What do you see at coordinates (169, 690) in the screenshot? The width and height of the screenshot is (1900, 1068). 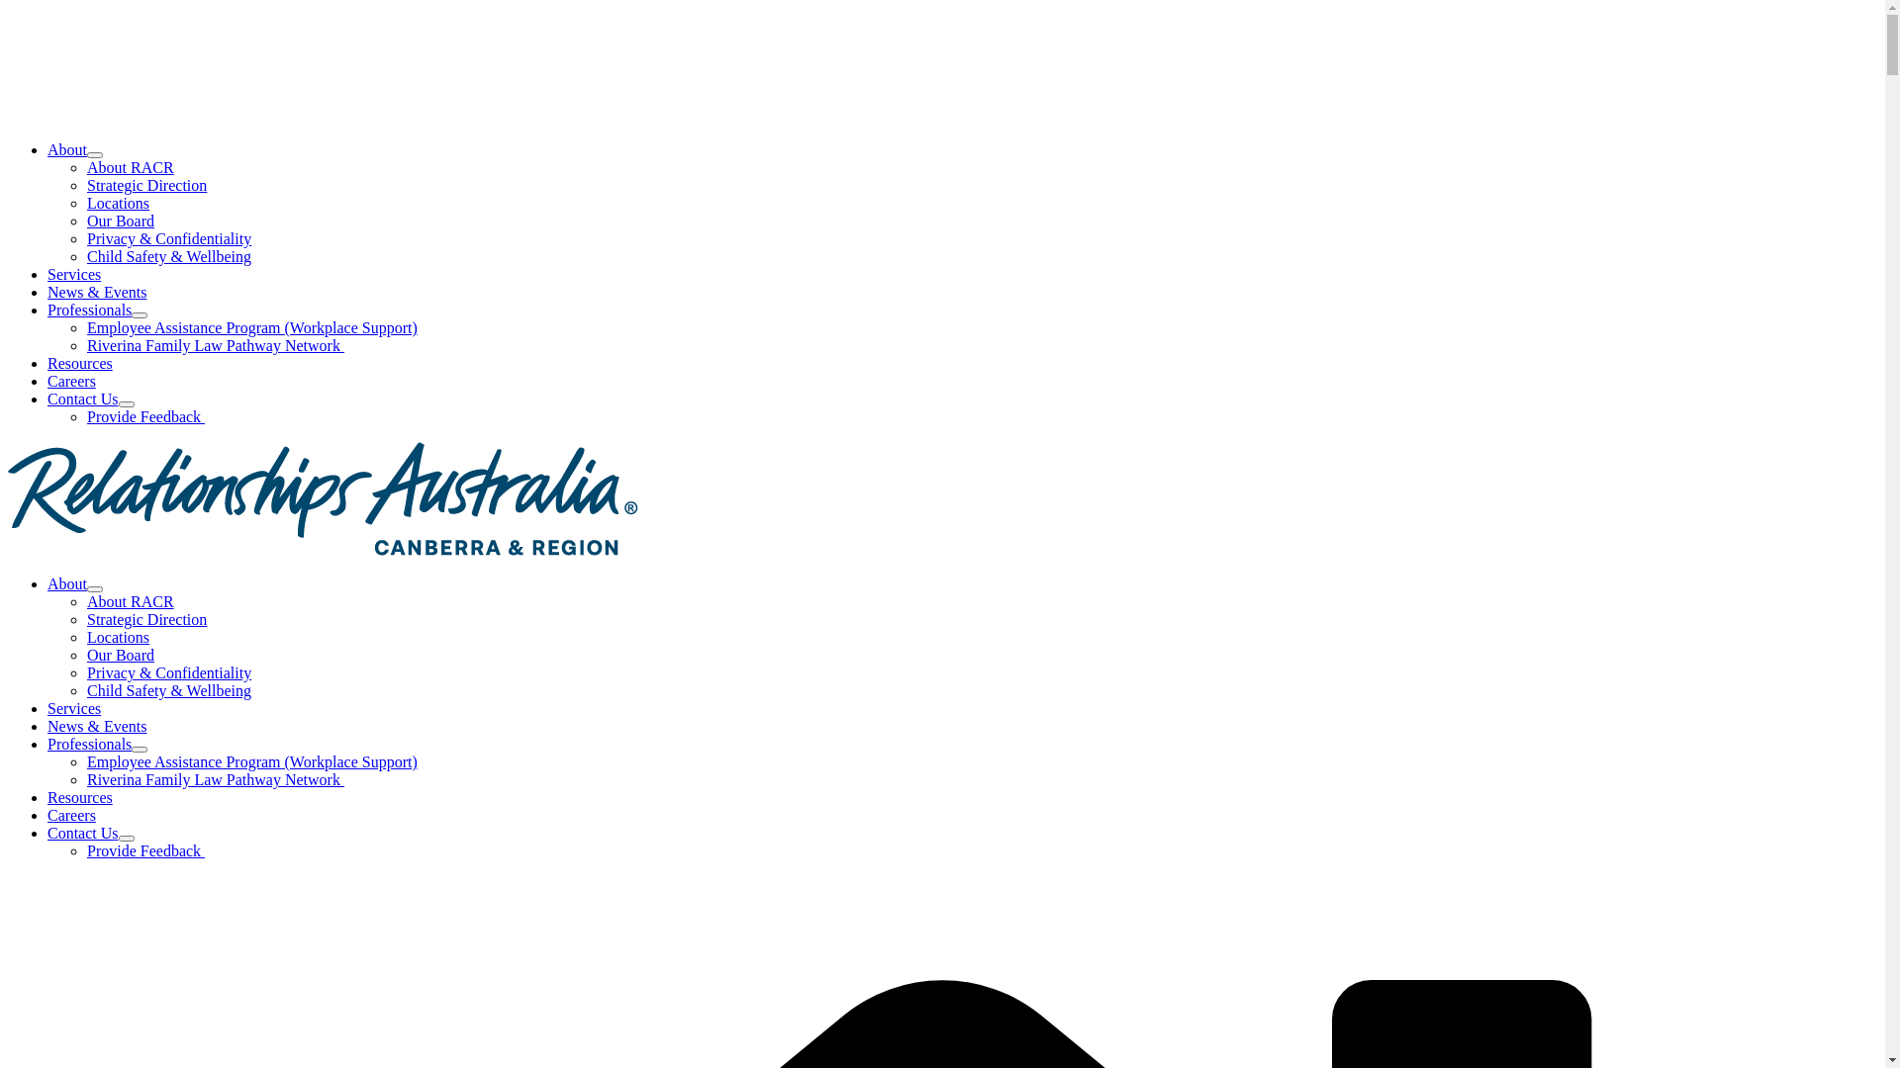 I see `Child Safety & Wellbeing` at bounding box center [169, 690].